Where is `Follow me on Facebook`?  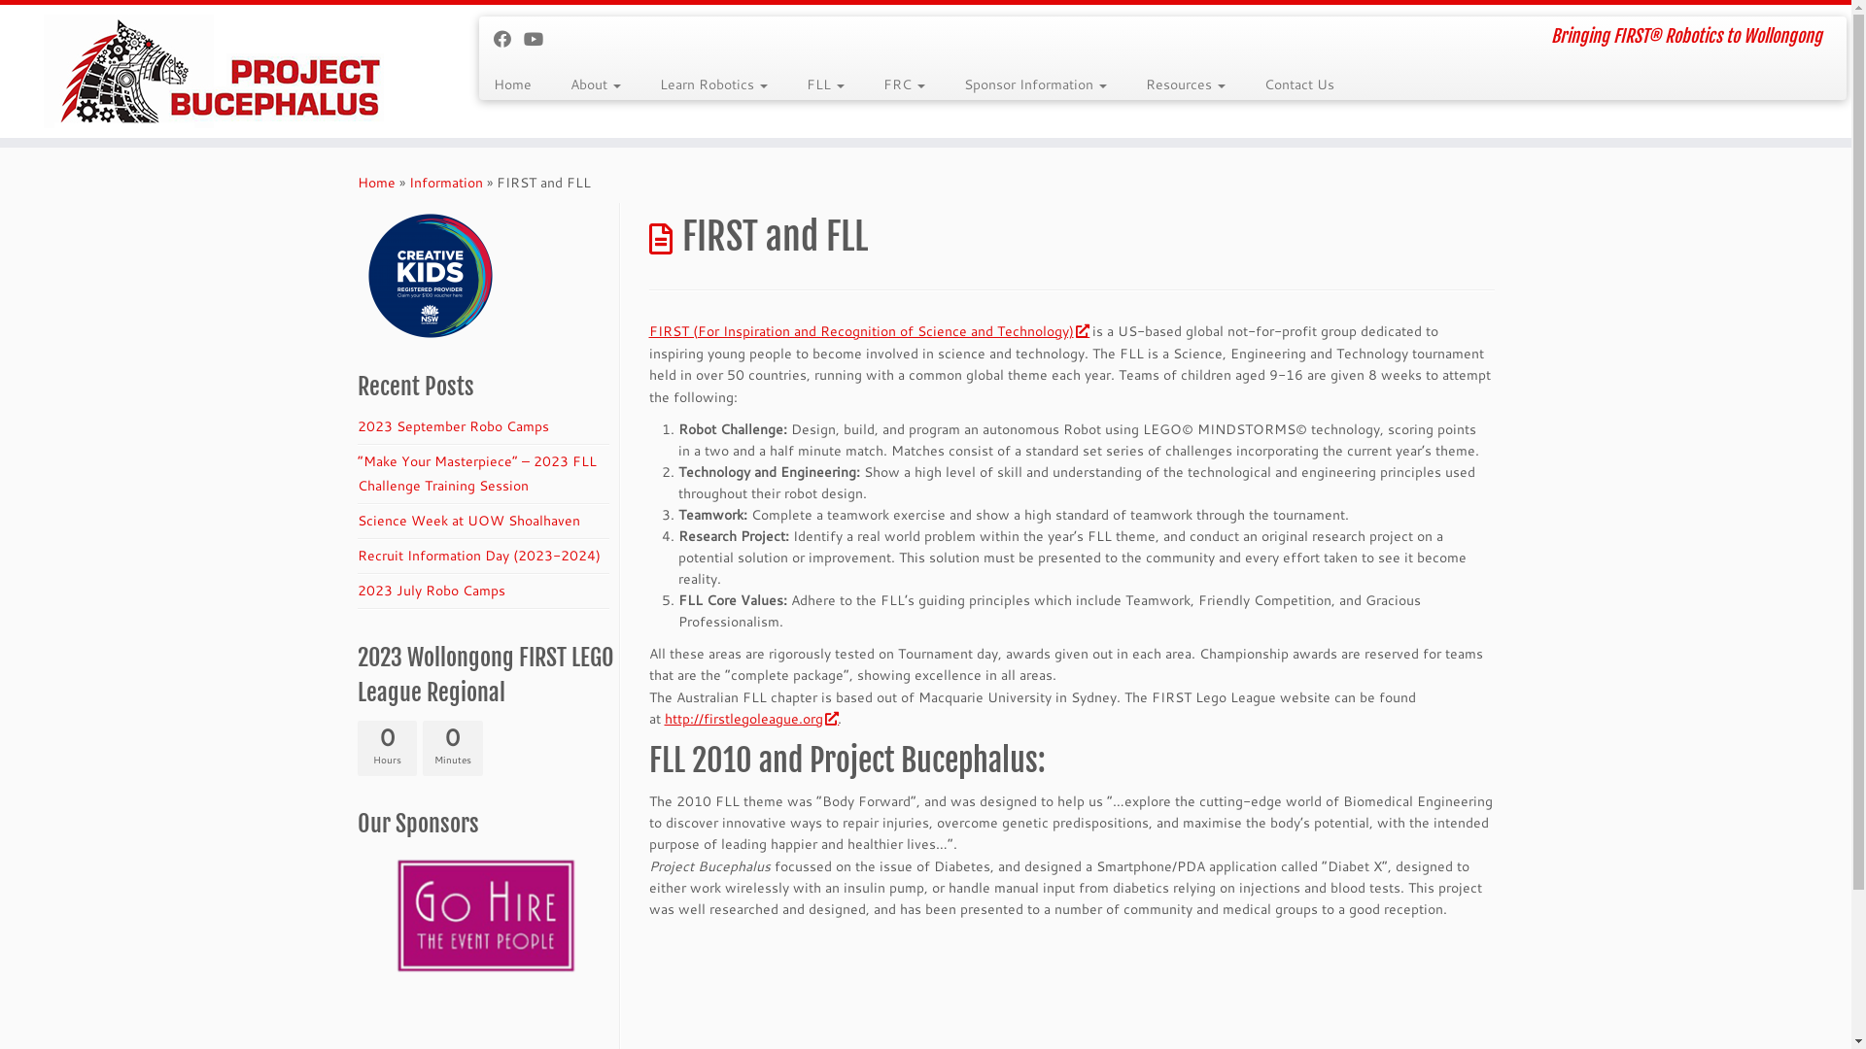 Follow me on Facebook is located at coordinates (509, 39).